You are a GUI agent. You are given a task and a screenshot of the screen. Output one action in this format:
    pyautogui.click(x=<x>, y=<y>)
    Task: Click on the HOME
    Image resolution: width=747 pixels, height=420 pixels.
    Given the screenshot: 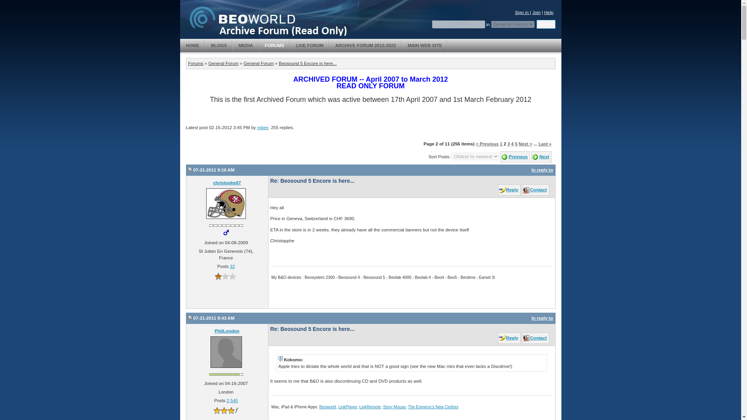 What is the action you would take?
    pyautogui.click(x=192, y=45)
    